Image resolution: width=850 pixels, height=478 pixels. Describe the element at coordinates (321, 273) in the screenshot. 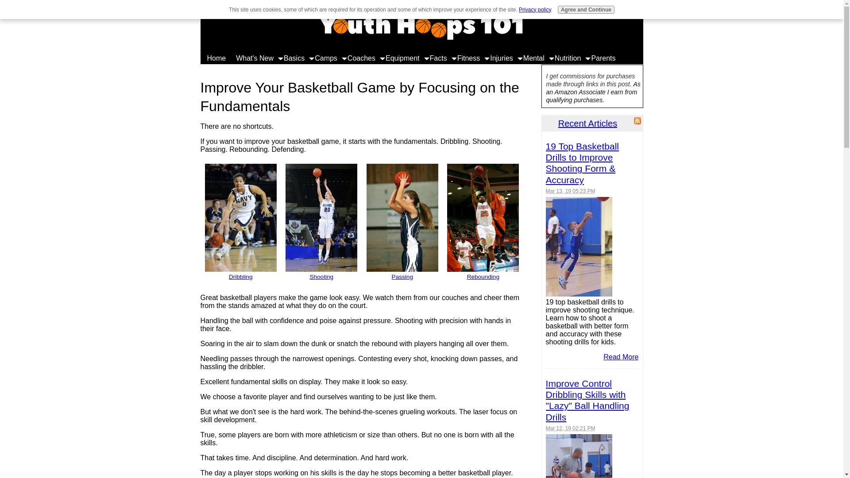

I see `Shooting` at that location.